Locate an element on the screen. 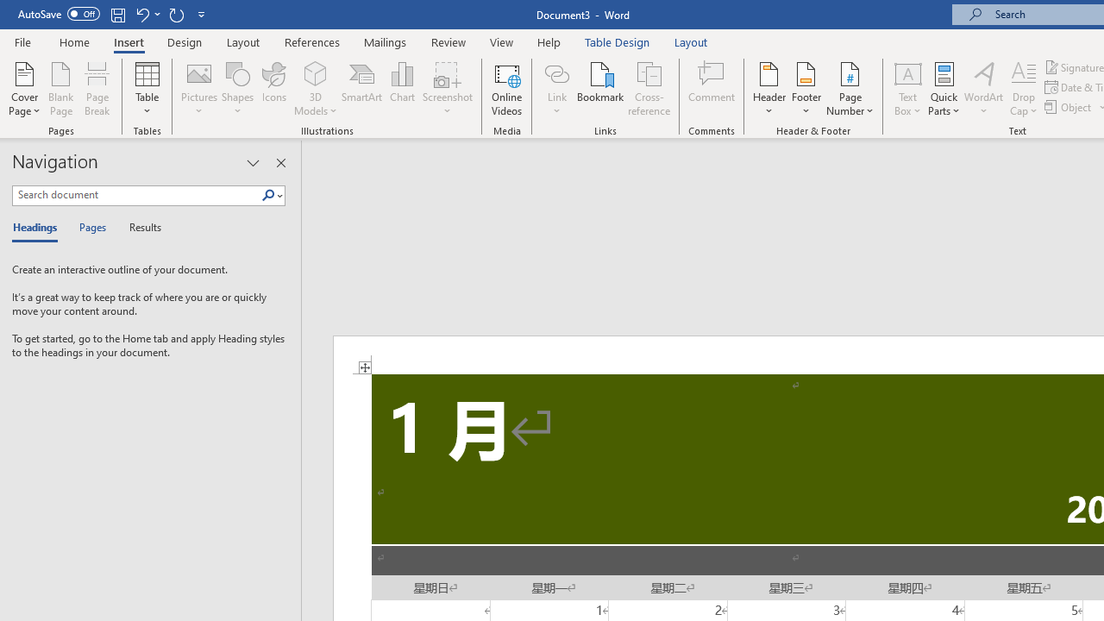 This screenshot has height=621, width=1104. Object... is located at coordinates (1069, 107).